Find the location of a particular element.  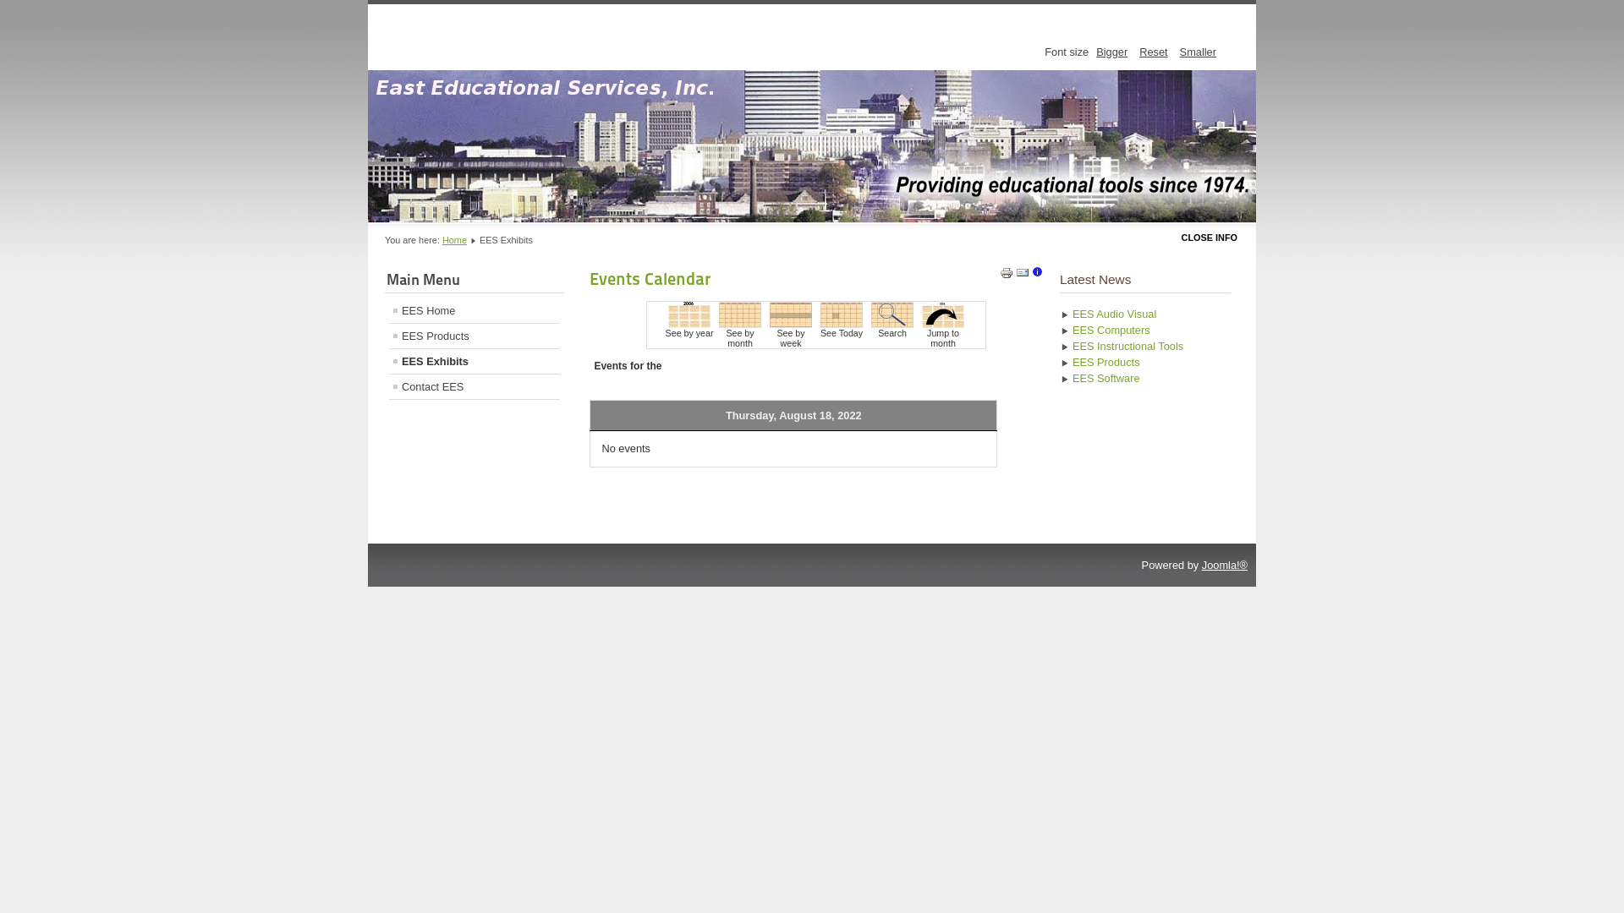

EES Software is located at coordinates (1145, 379).